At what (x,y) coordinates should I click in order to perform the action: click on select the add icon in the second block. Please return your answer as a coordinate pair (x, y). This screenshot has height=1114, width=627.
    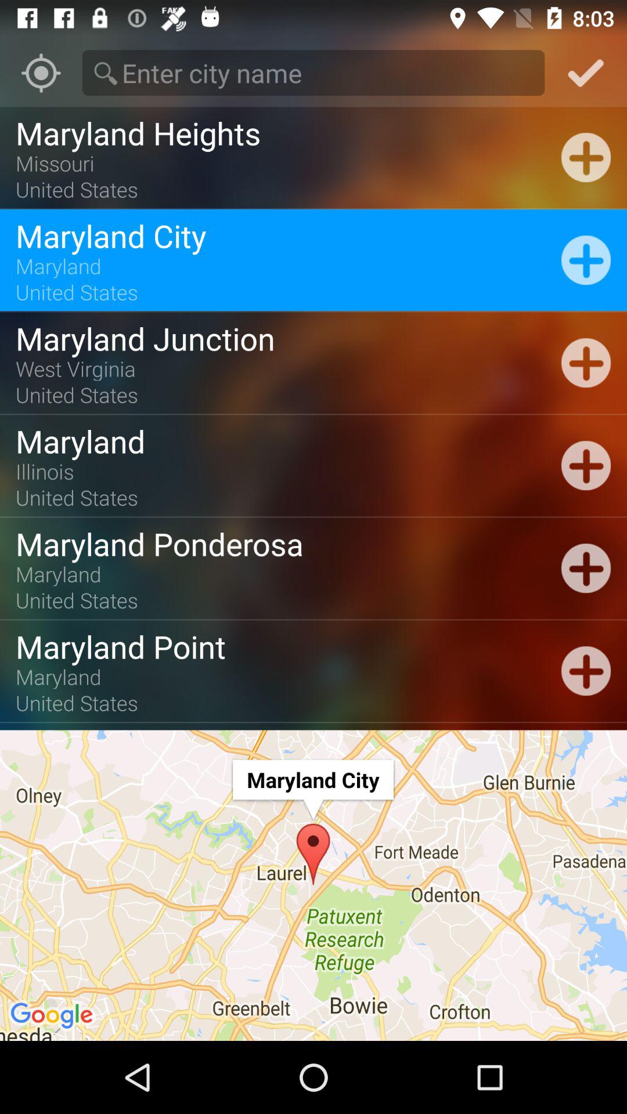
    Looking at the image, I should click on (586, 260).